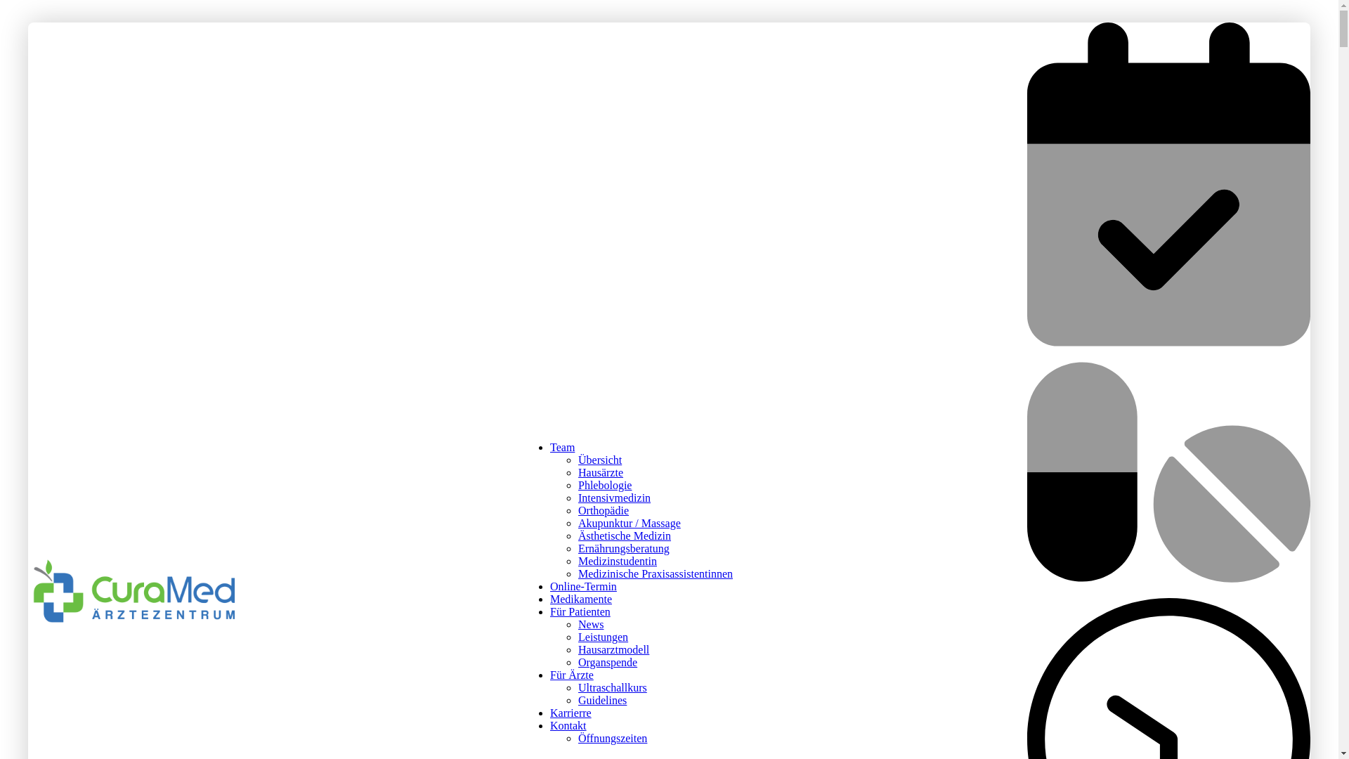  Describe the element at coordinates (591, 624) in the screenshot. I see `News` at that location.